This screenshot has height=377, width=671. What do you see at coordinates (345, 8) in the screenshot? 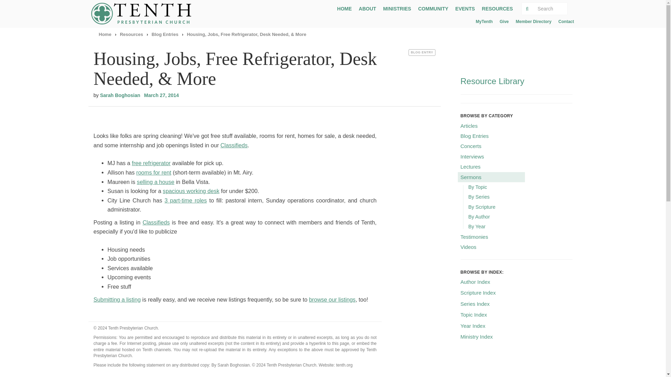
I see `HOME` at bounding box center [345, 8].